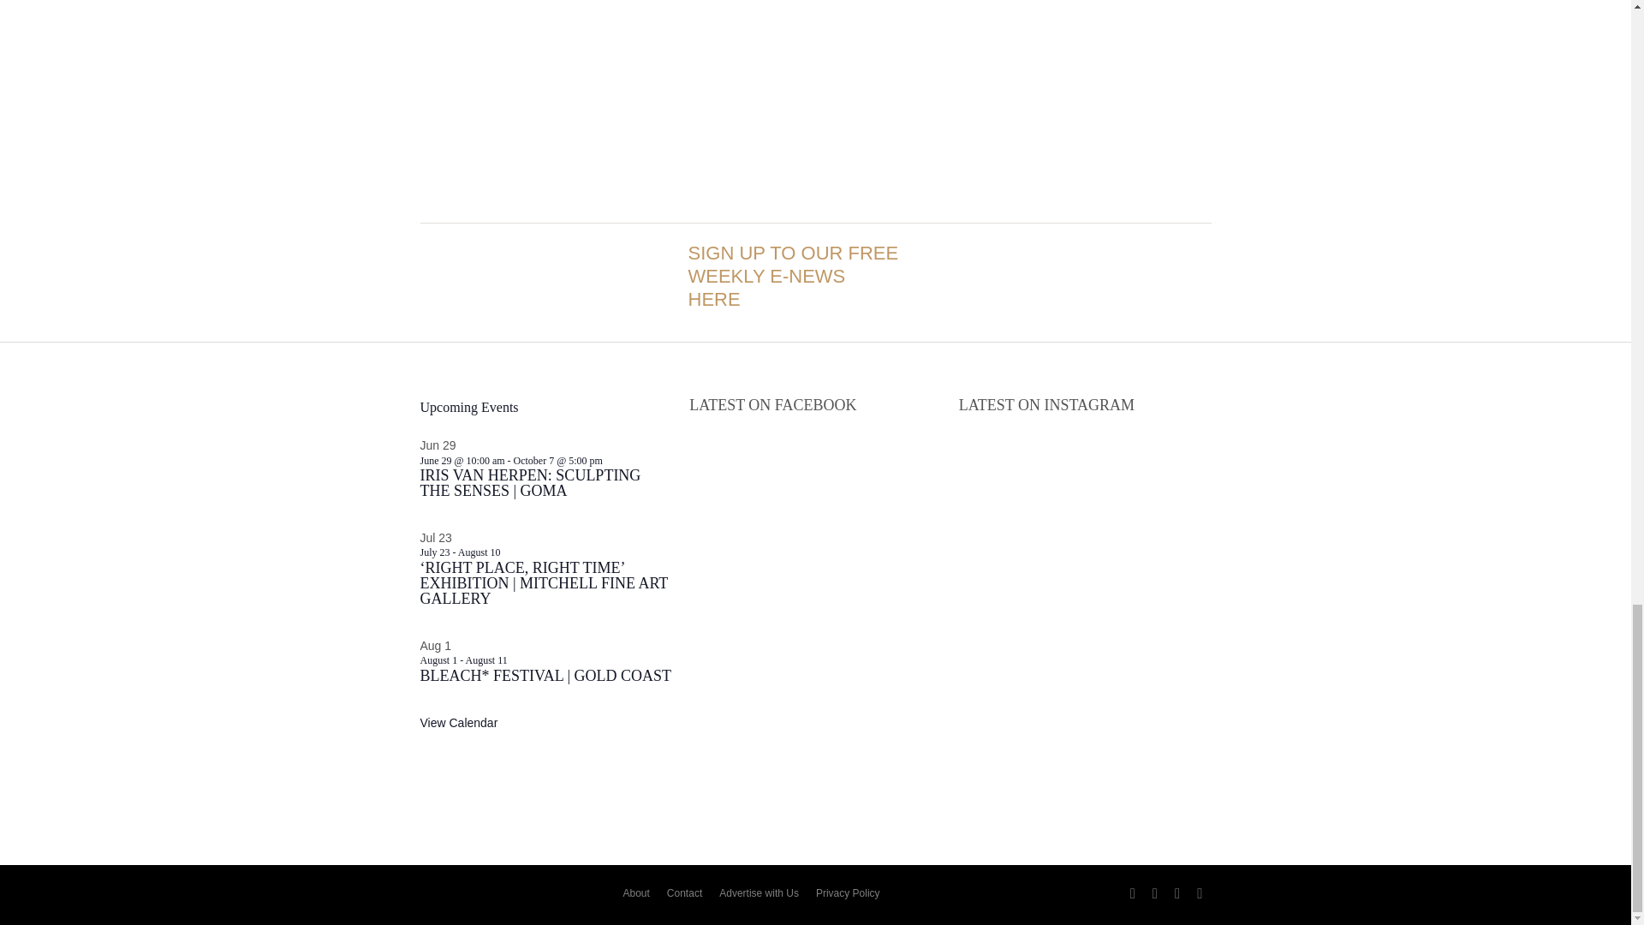  I want to click on View more events., so click(458, 723).